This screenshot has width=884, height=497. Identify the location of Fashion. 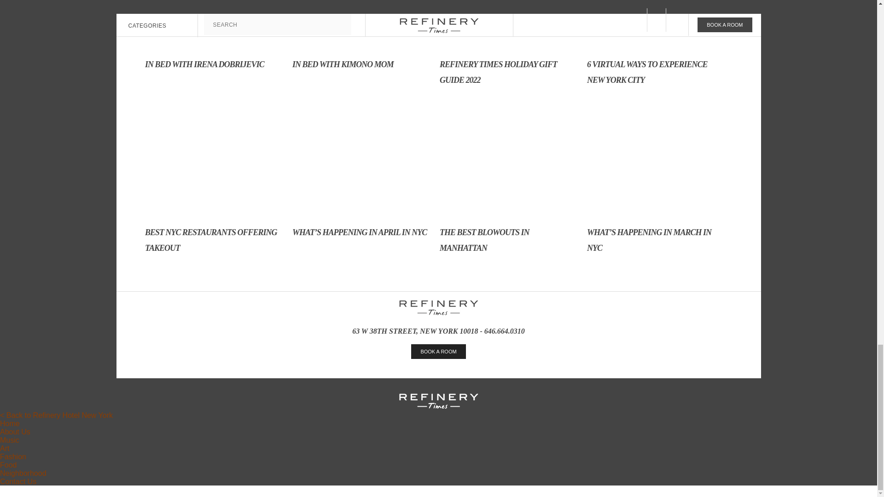
(13, 457).